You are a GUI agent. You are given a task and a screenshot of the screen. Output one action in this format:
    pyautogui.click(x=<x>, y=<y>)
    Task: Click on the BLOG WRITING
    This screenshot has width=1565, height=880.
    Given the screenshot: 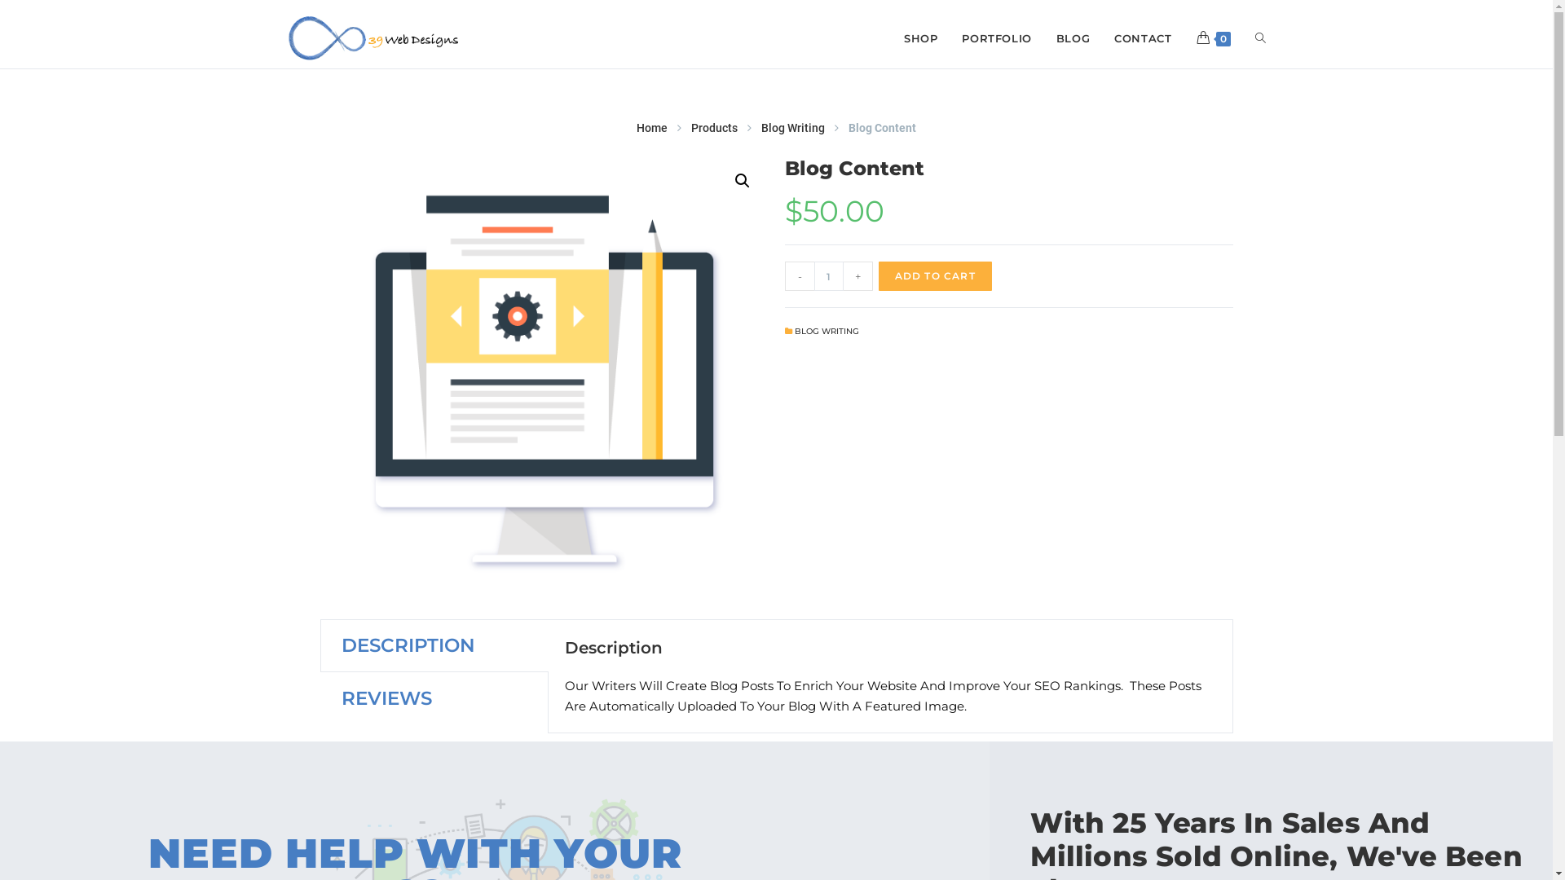 What is the action you would take?
    pyautogui.click(x=827, y=332)
    